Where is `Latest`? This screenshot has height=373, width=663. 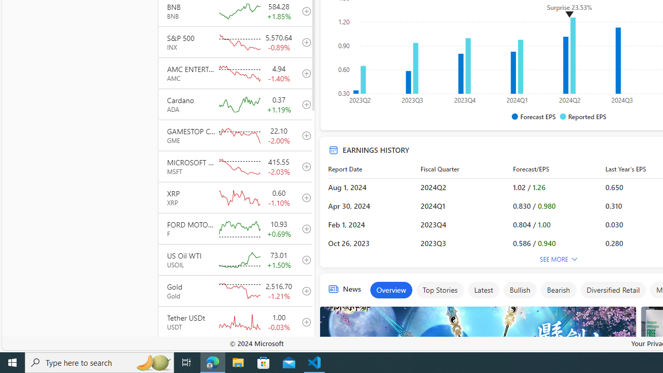
Latest is located at coordinates (483, 290).